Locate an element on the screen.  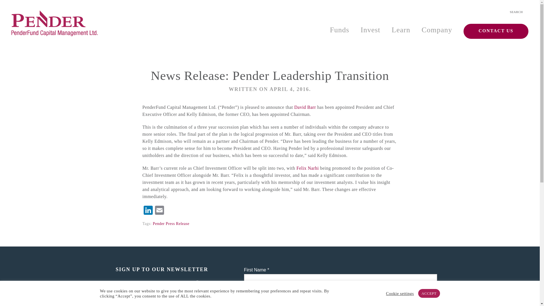
Funds is located at coordinates (339, 30).